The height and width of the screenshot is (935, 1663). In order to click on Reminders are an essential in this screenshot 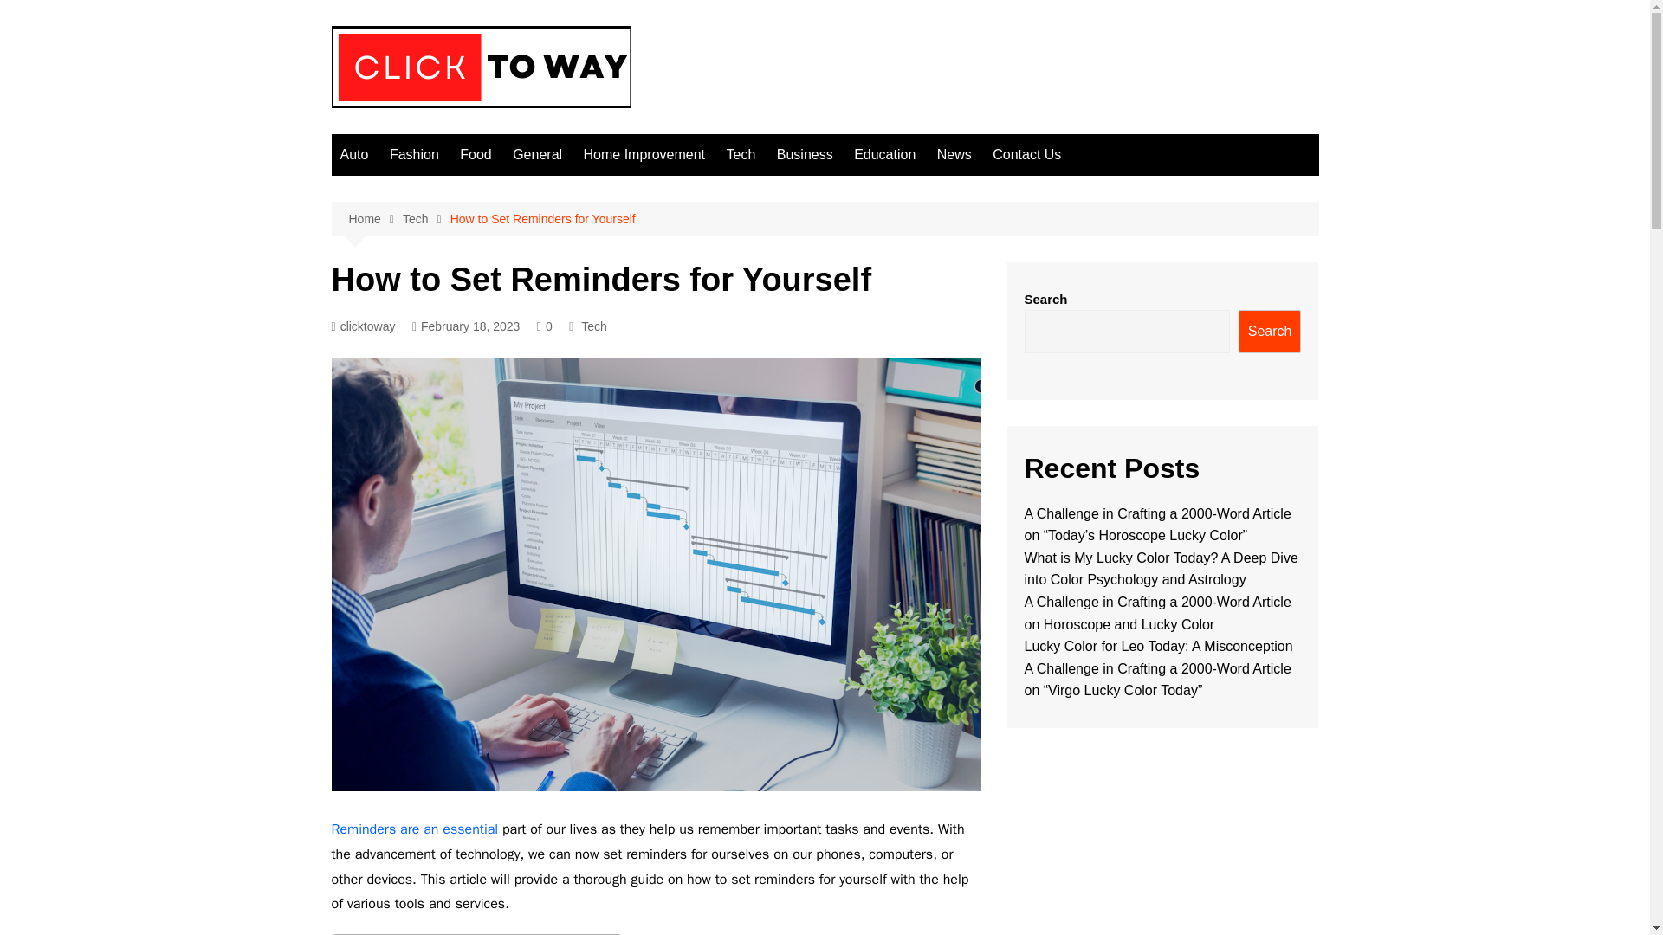, I will do `click(414, 829)`.